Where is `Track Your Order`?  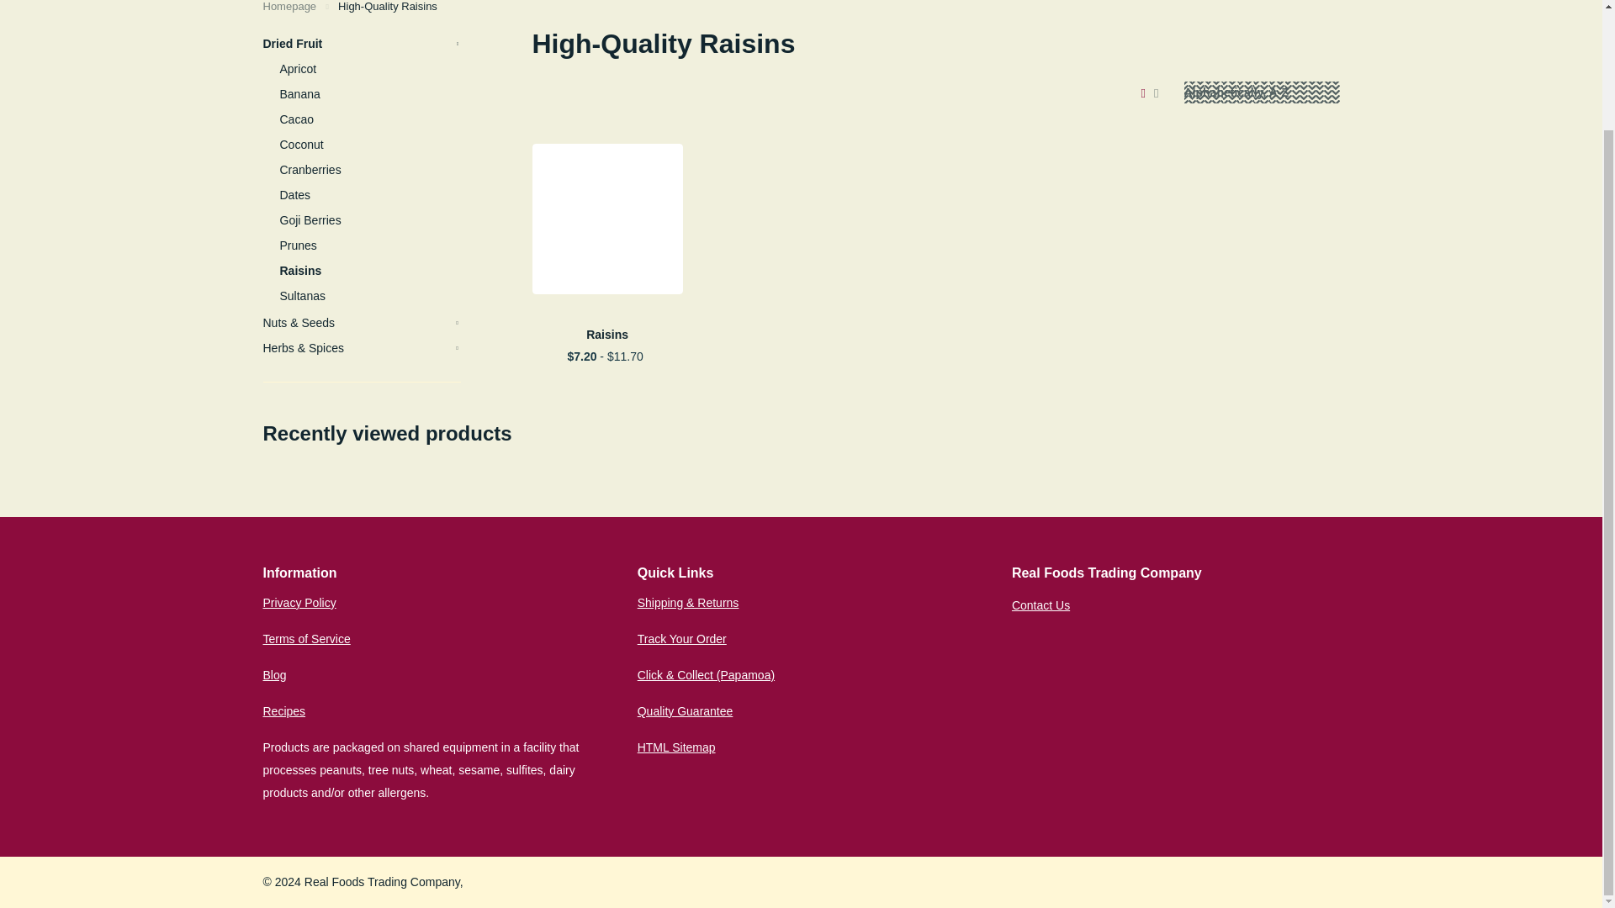 Track Your Order is located at coordinates (682, 638).